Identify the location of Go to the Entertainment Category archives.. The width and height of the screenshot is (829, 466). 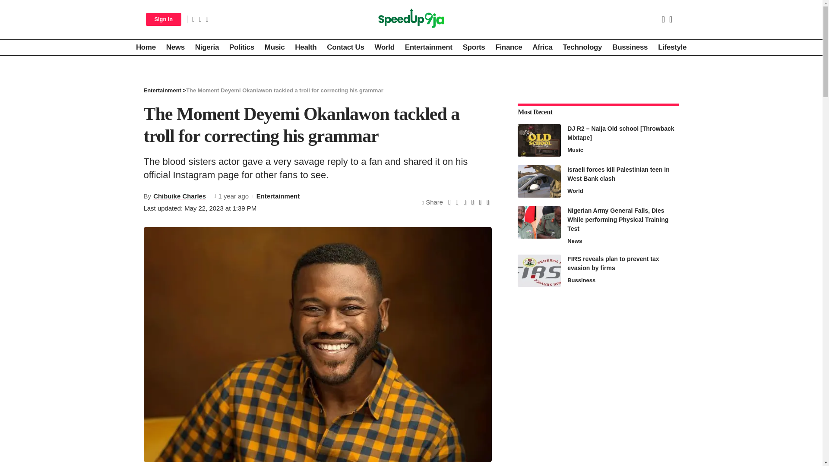
(162, 90).